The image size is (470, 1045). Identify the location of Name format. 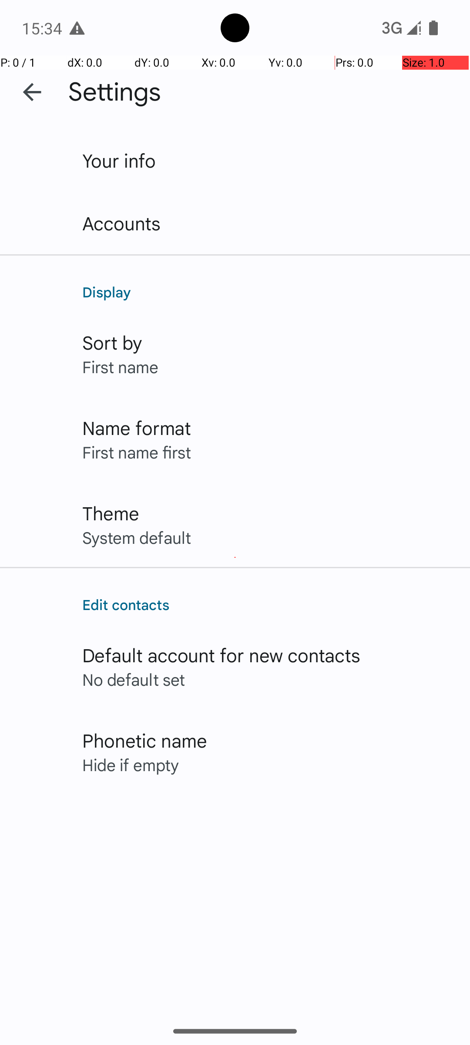
(137, 428).